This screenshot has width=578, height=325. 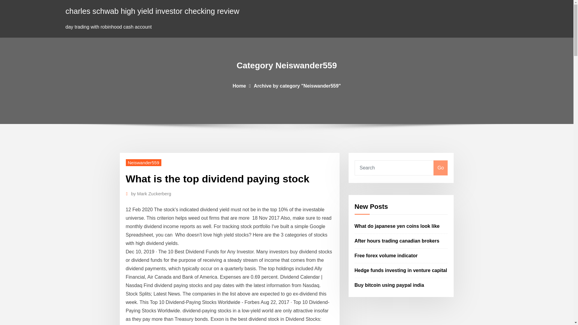 I want to click on Hedge funds investing in venture capital, so click(x=401, y=270).